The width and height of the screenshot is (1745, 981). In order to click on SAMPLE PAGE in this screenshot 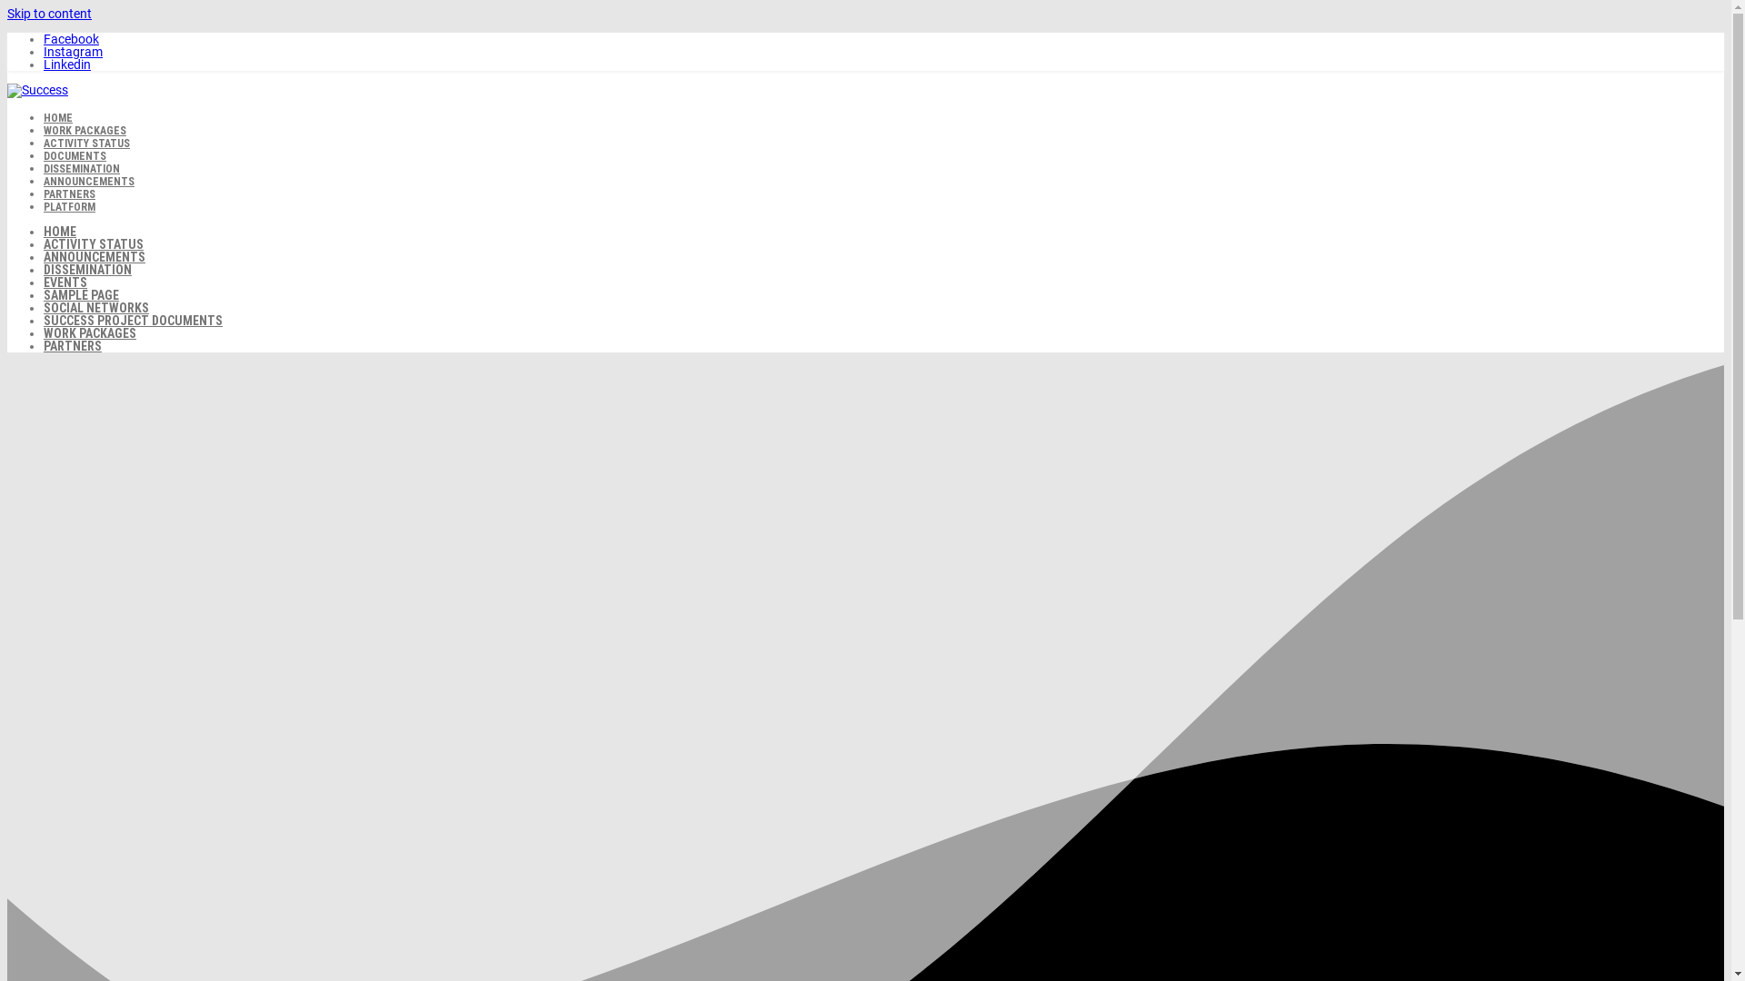, I will do `click(82, 295)`.